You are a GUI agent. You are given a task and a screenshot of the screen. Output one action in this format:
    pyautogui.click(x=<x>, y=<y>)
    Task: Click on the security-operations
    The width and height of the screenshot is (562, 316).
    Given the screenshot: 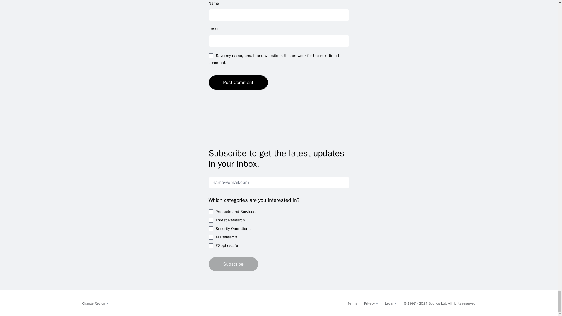 What is the action you would take?
    pyautogui.click(x=211, y=229)
    